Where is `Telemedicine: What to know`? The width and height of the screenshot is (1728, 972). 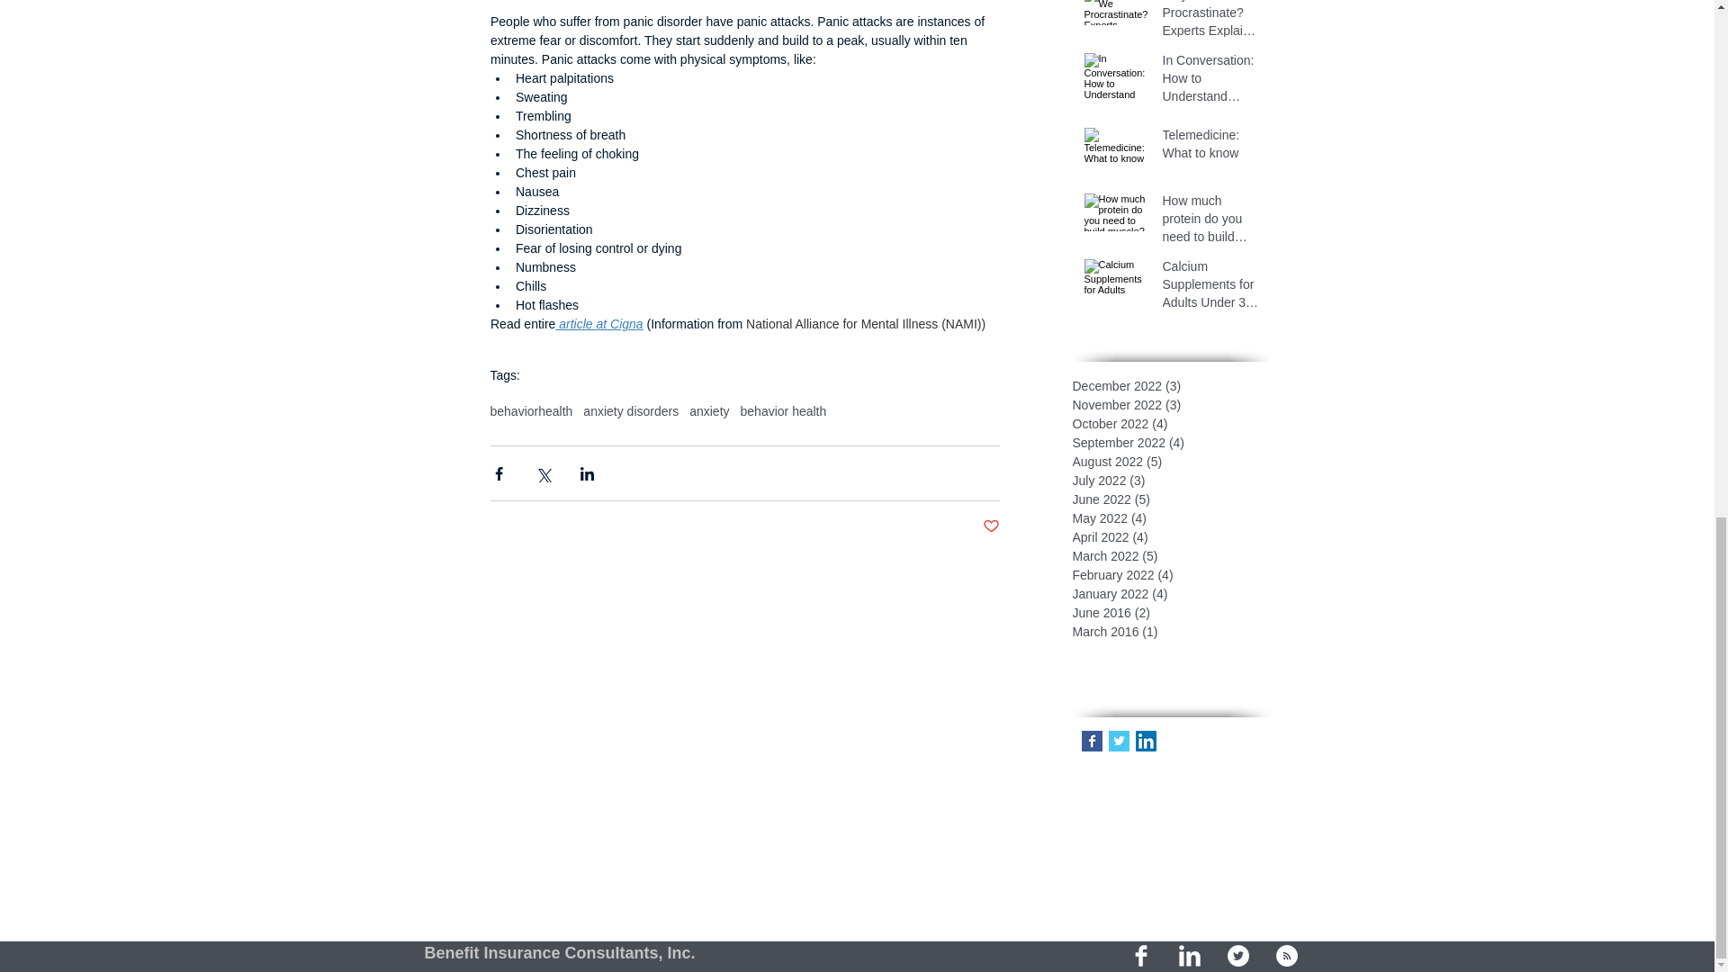 Telemedicine: What to know is located at coordinates (1211, 148).